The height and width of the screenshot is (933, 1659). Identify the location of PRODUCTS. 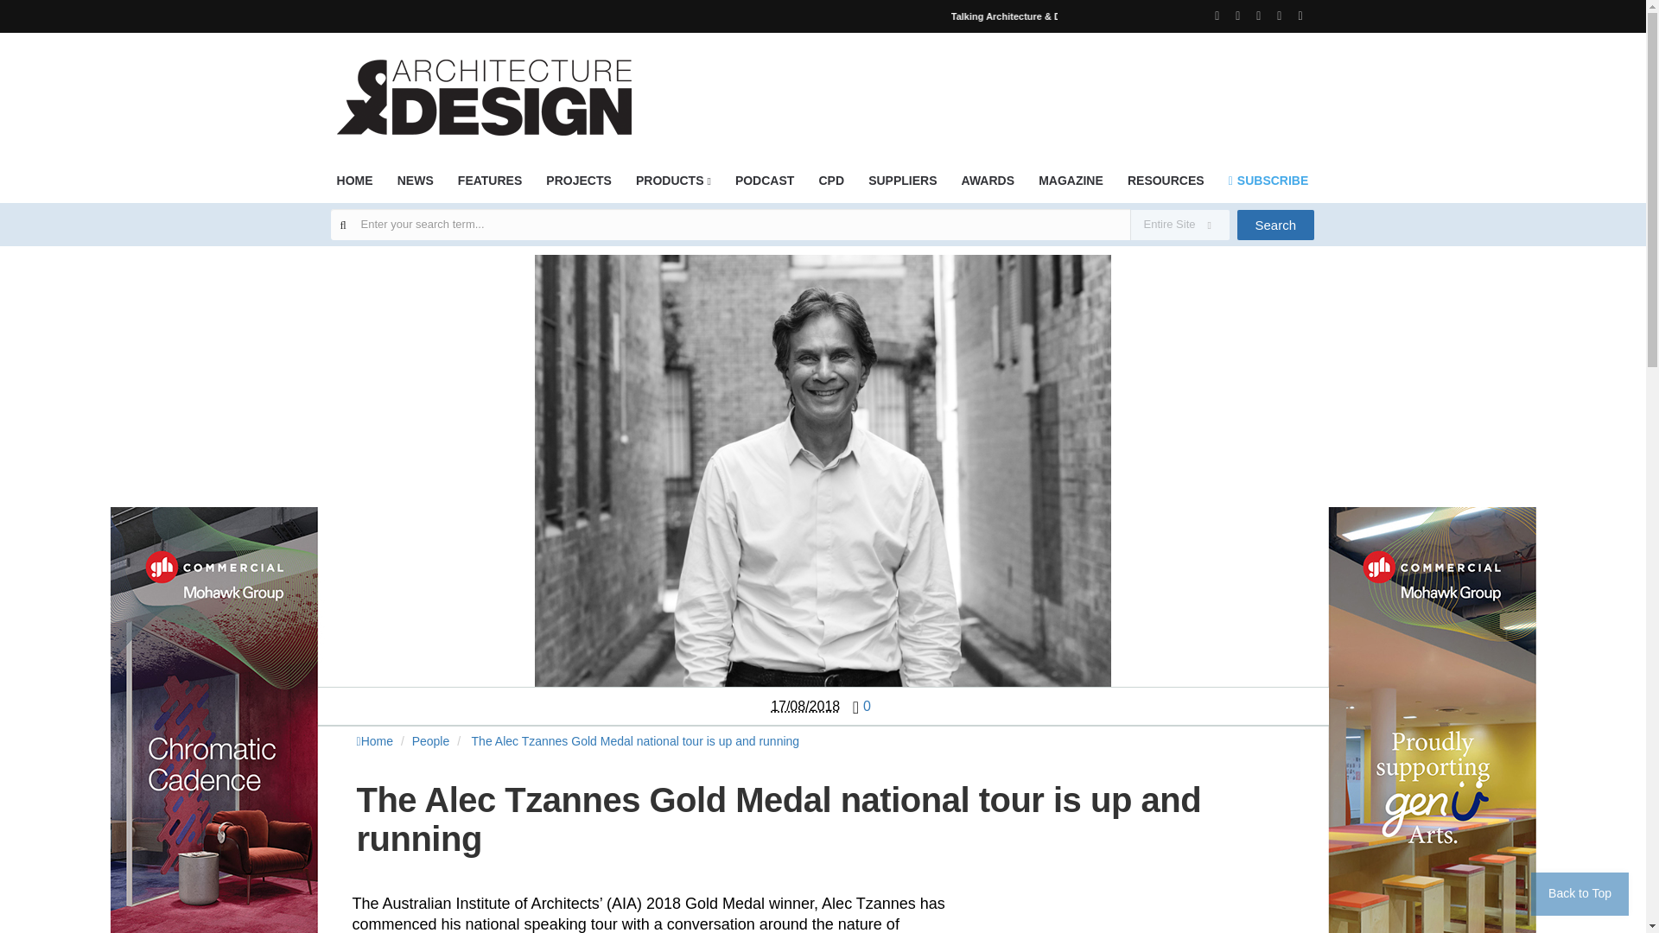
(673, 186).